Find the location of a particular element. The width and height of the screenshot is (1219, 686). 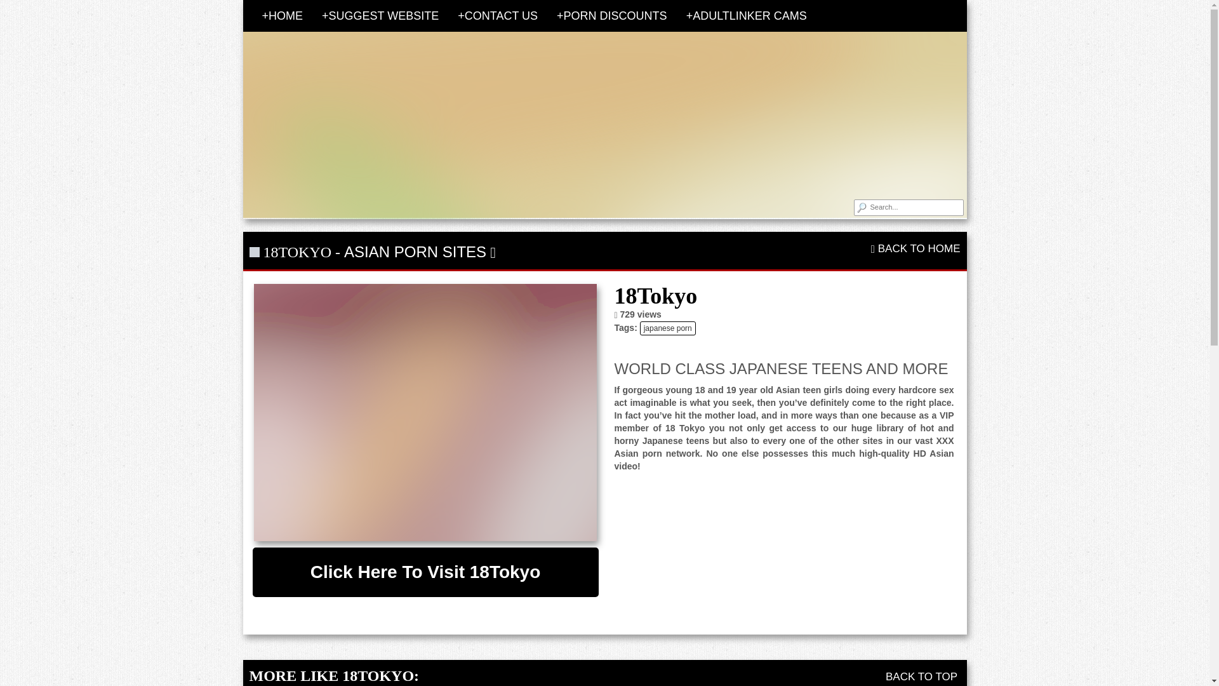

BACK TO TOP is located at coordinates (923, 676).